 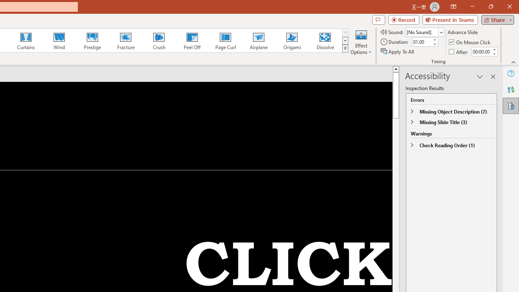 I want to click on Row Down, so click(x=345, y=41).